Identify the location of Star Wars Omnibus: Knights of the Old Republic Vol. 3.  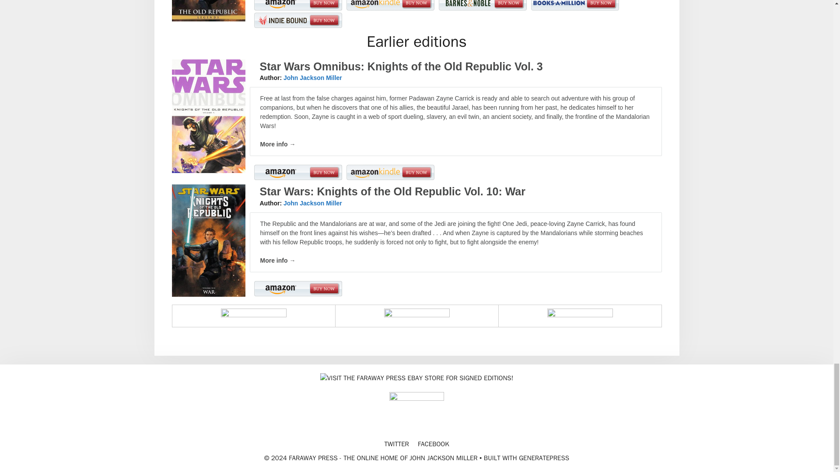
(401, 66).